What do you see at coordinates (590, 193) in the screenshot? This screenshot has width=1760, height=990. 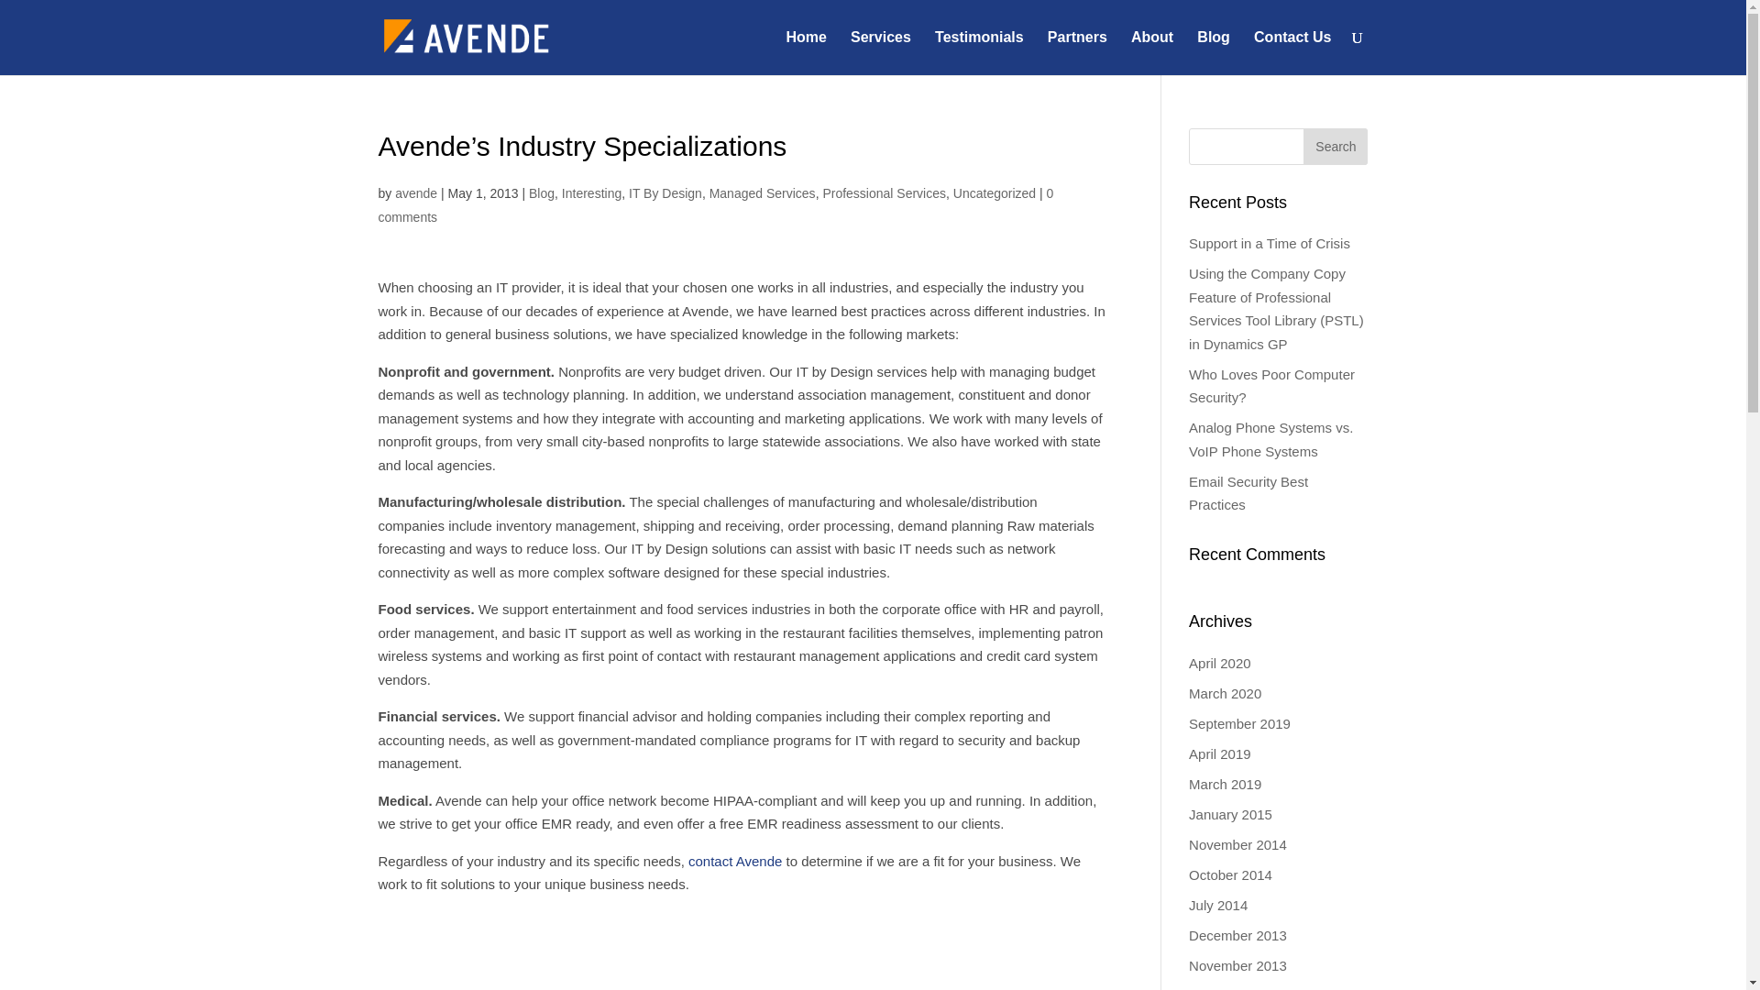 I see `Interesting` at bounding box center [590, 193].